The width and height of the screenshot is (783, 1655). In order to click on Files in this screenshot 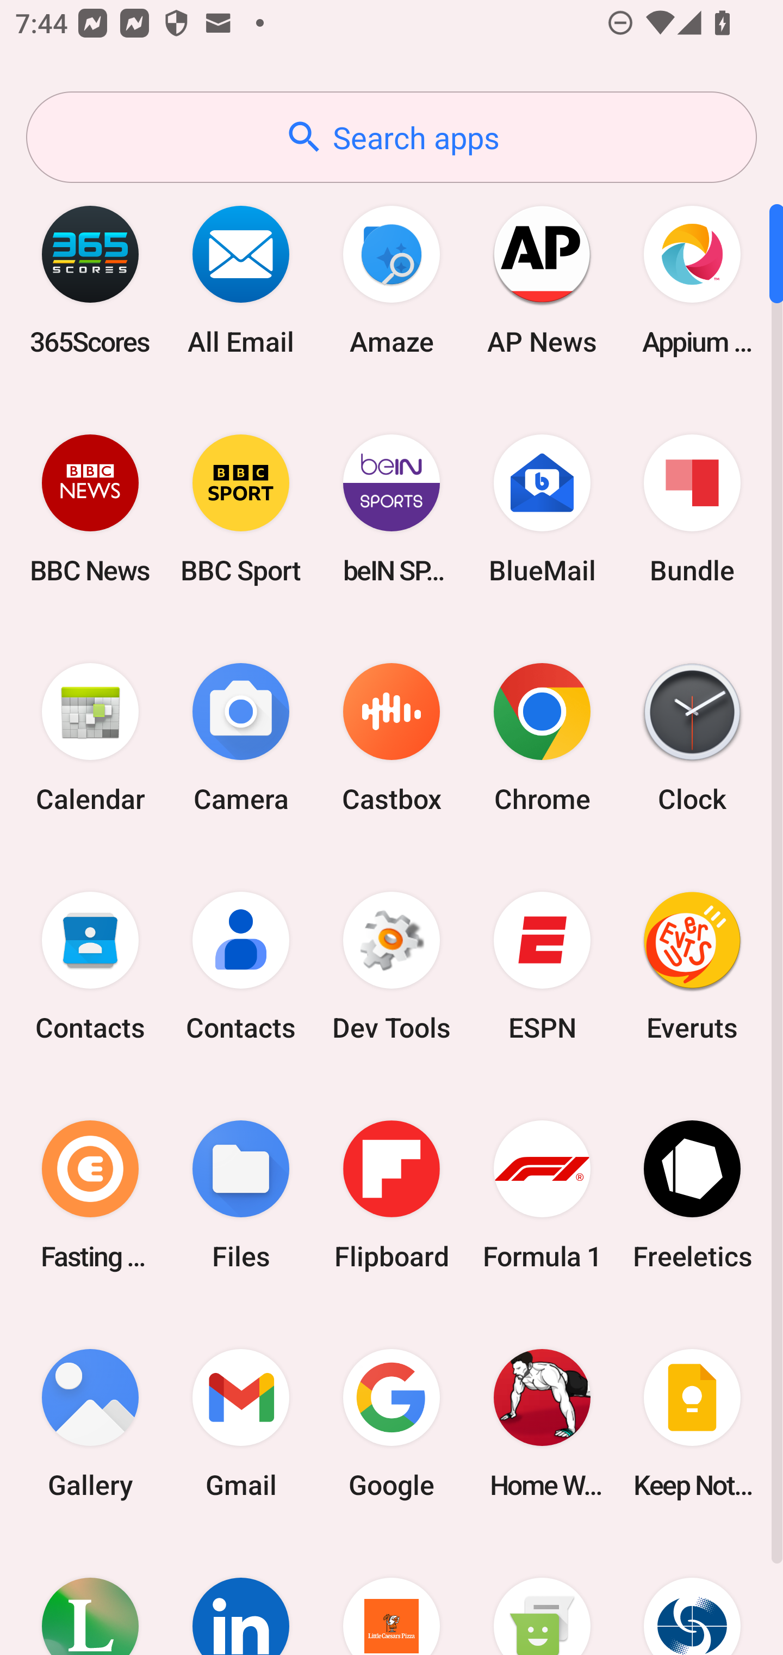, I will do `click(241, 1194)`.